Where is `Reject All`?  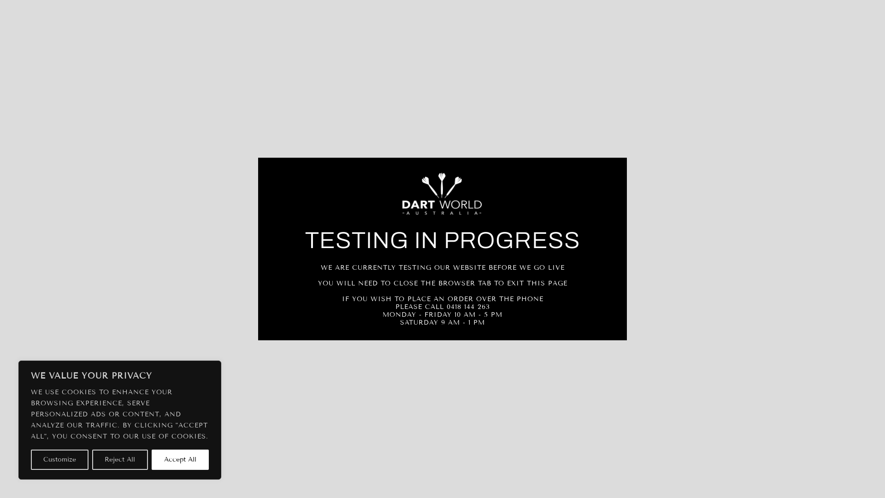 Reject All is located at coordinates (120, 460).